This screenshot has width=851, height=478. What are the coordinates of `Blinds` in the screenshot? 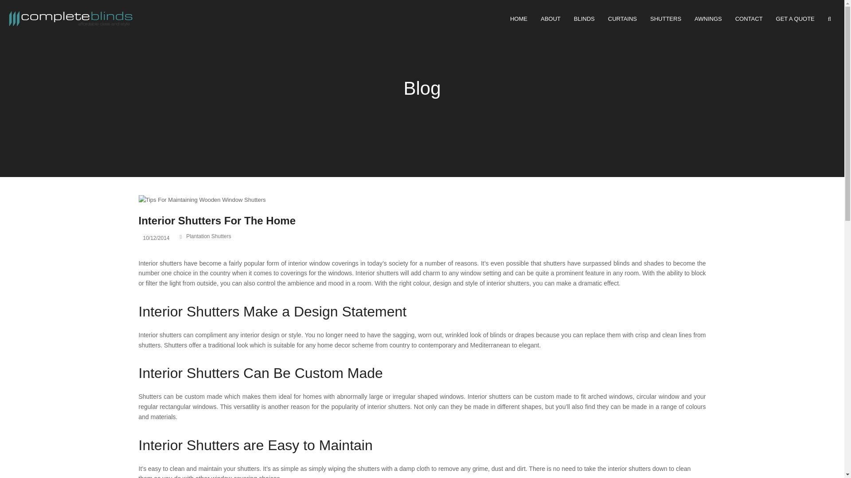 It's located at (584, 19).